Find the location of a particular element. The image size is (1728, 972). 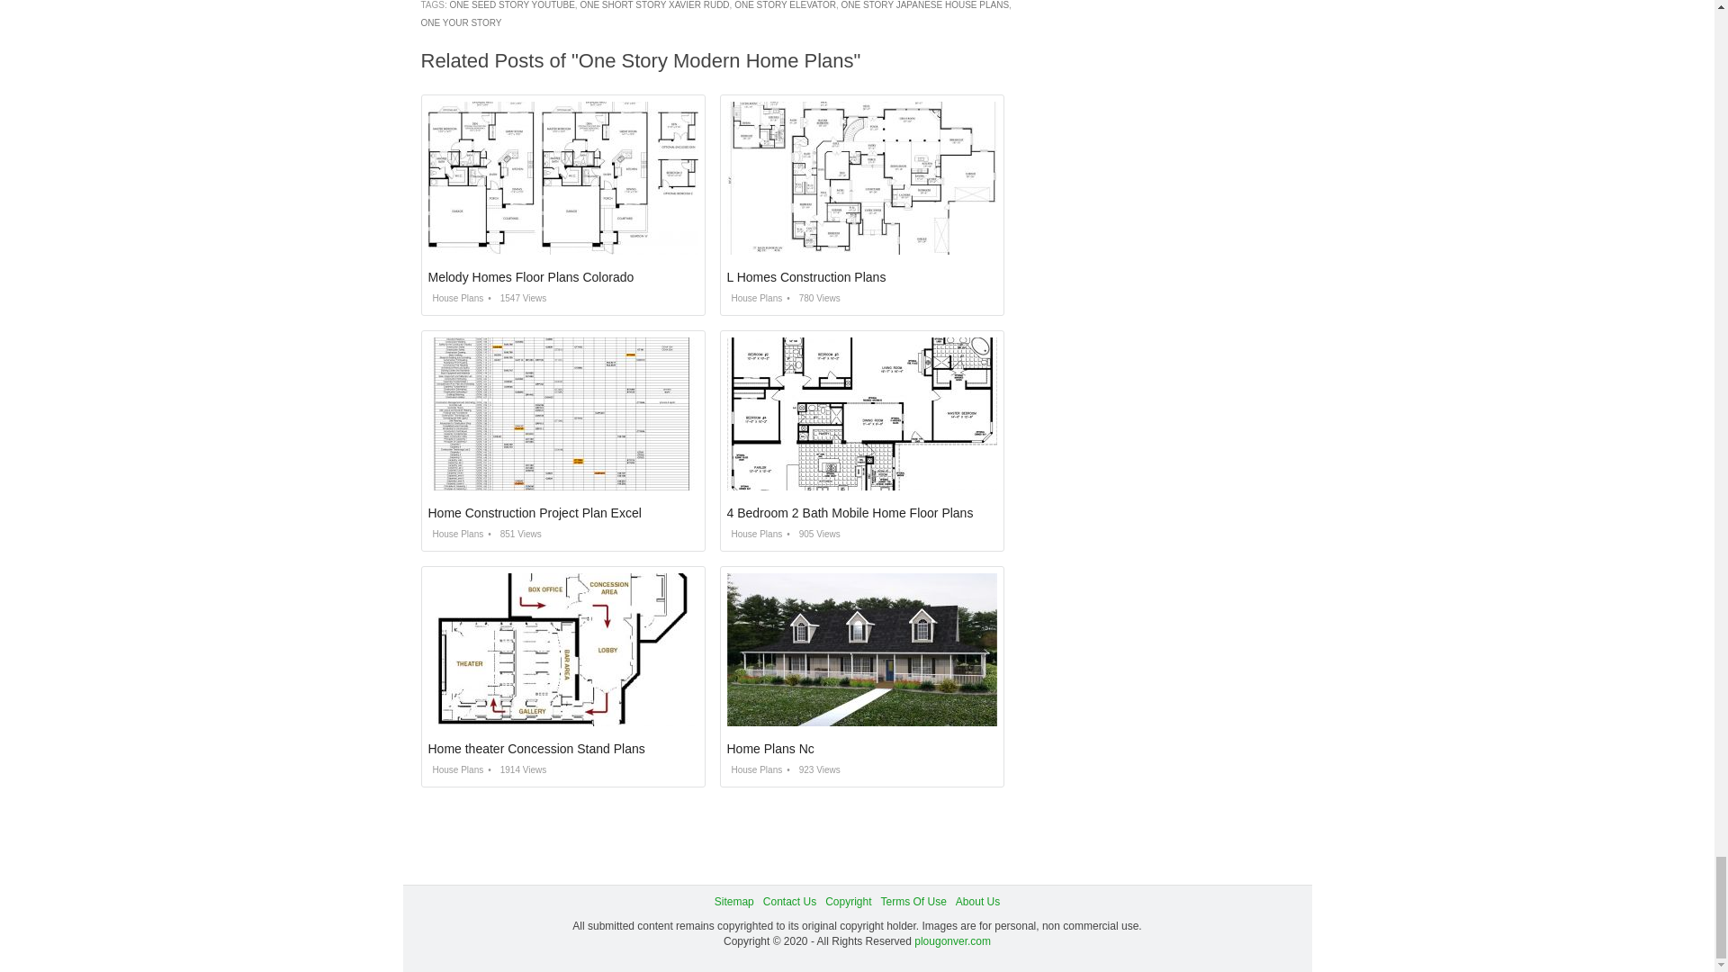

ONE STORY JAPANESE HOUSE PLANS is located at coordinates (925, 4).